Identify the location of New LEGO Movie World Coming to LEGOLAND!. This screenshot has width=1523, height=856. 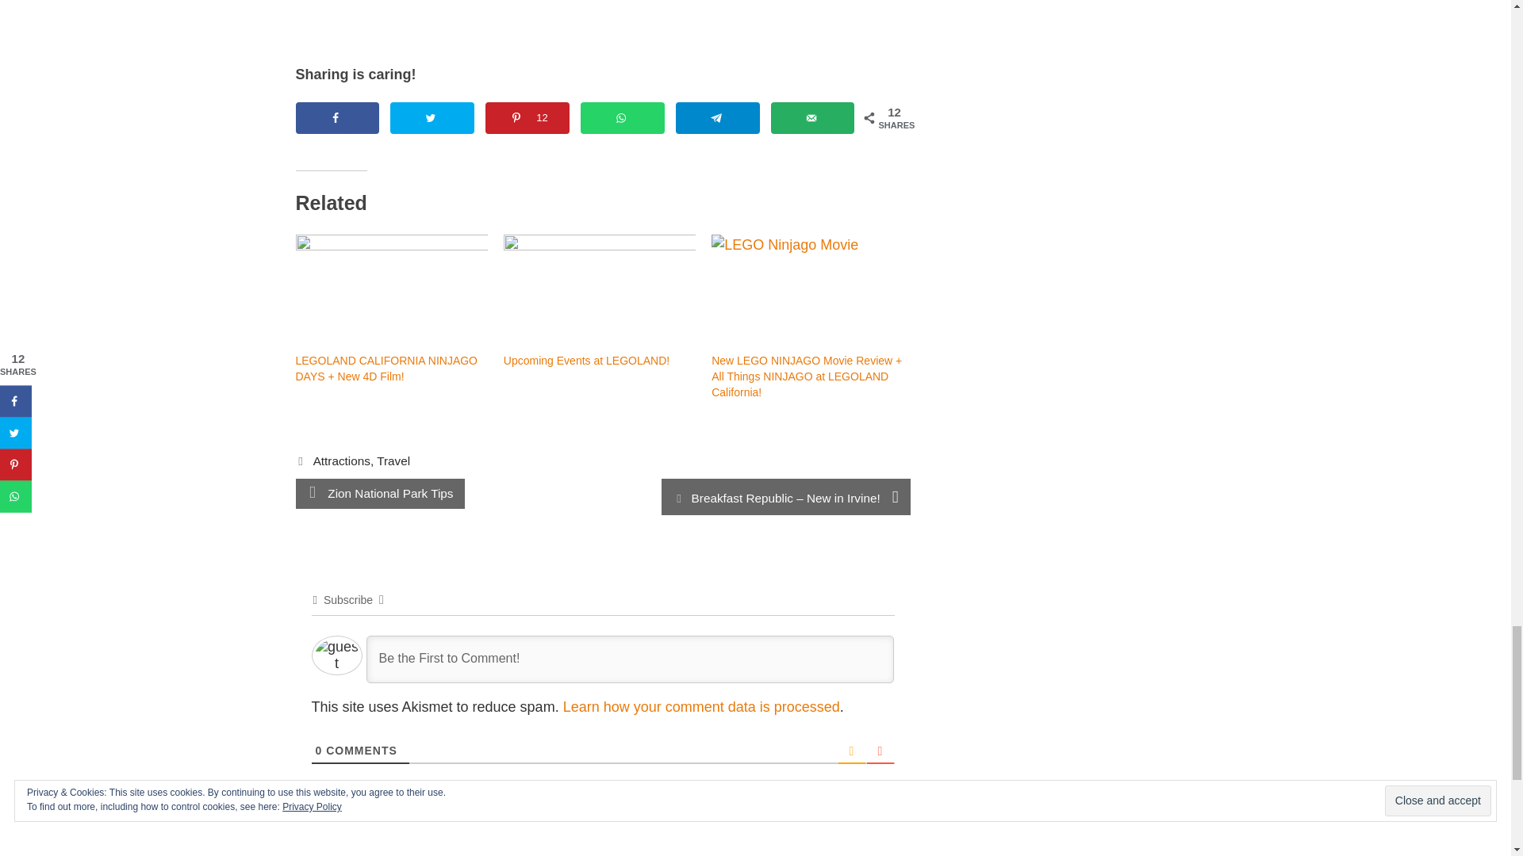
(602, 21).